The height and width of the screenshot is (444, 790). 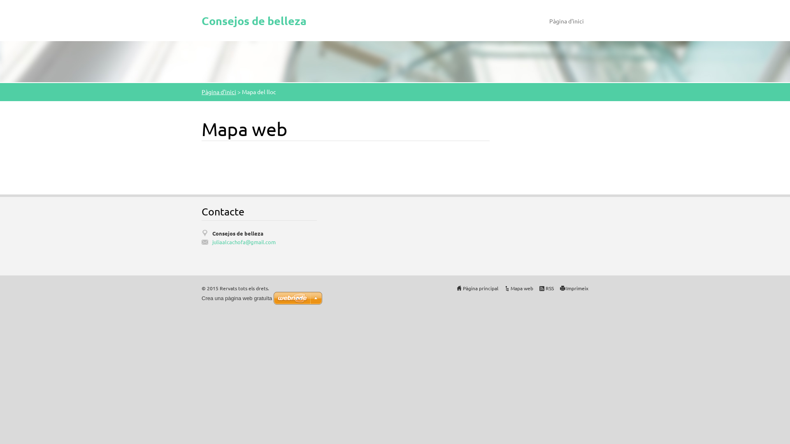 What do you see at coordinates (265, 242) in the screenshot?
I see `juliaalcachofa@gmail.com` at bounding box center [265, 242].